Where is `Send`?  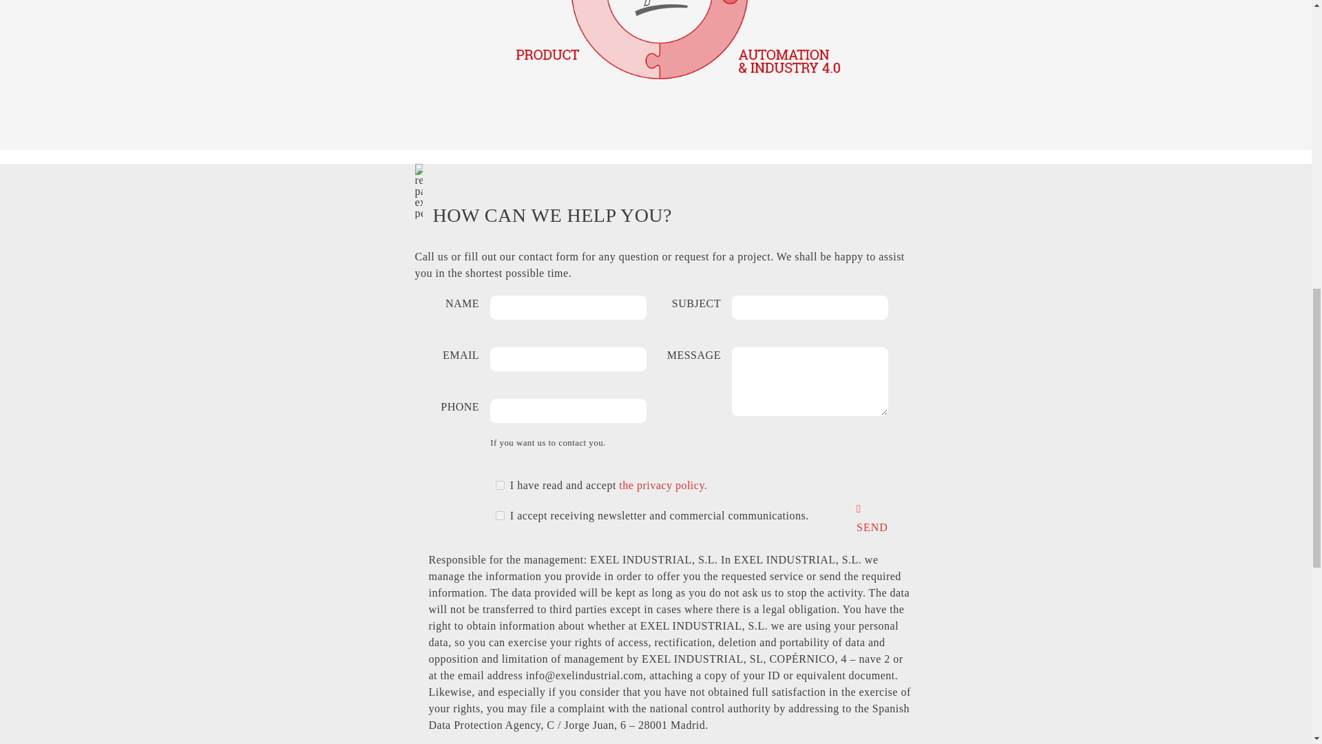 Send is located at coordinates (872, 528).